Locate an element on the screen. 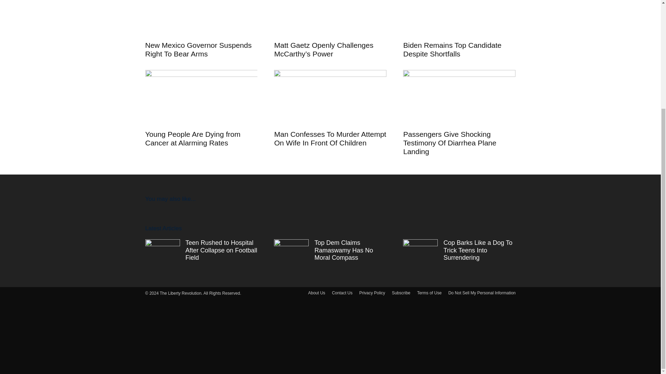  Top Dem Claims Ramaswamy Has No Moral Compass is located at coordinates (343, 250).